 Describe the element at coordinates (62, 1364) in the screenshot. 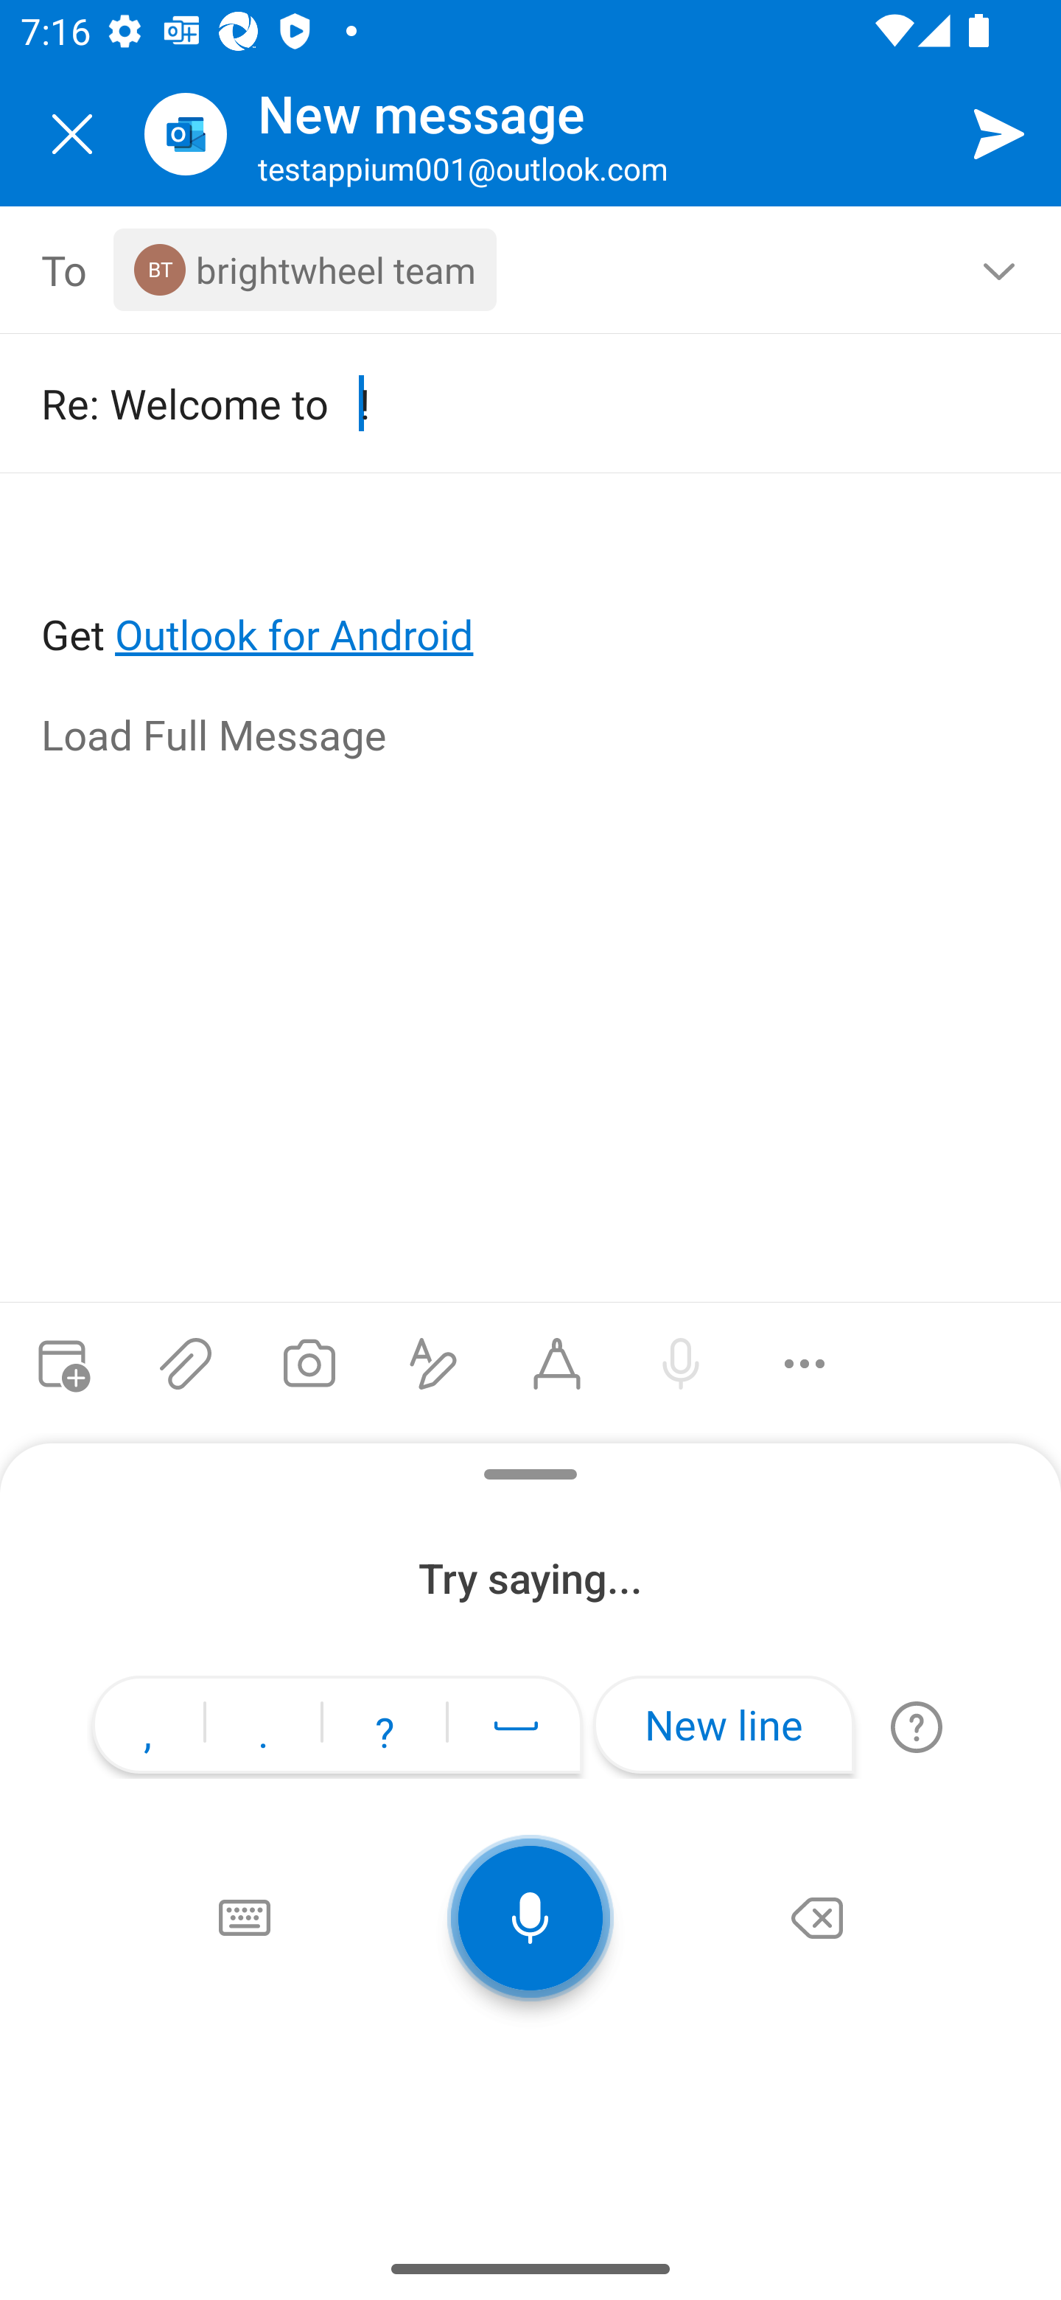

I see `Attach meeting` at that location.